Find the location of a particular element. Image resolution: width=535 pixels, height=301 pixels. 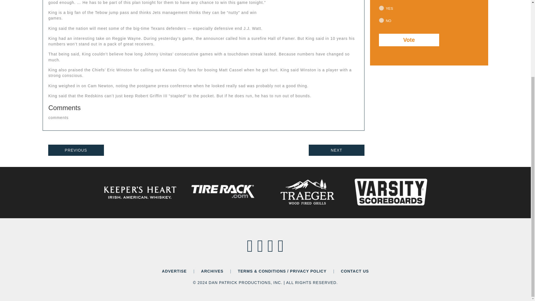

63381892 is located at coordinates (381, 8).